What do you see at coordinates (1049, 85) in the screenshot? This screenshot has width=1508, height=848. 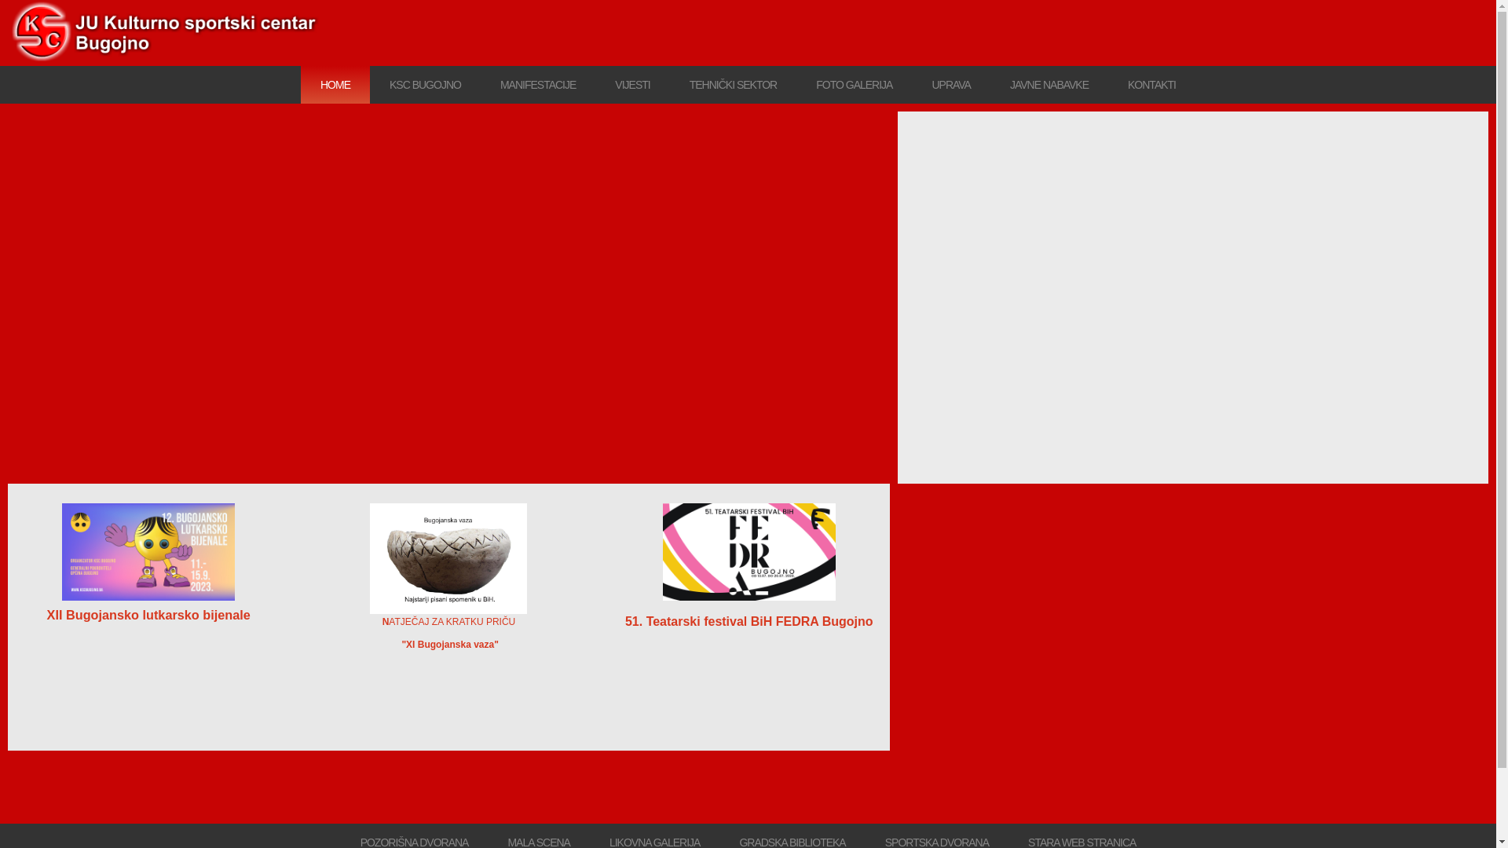 I see `JAVNE NABAVKE` at bounding box center [1049, 85].